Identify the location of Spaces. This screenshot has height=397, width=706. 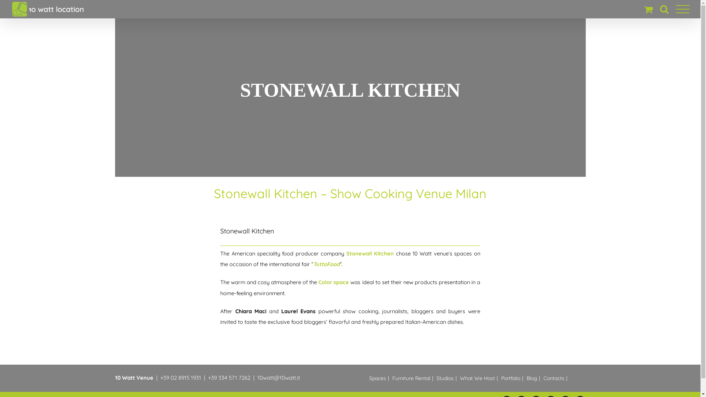
(380, 378).